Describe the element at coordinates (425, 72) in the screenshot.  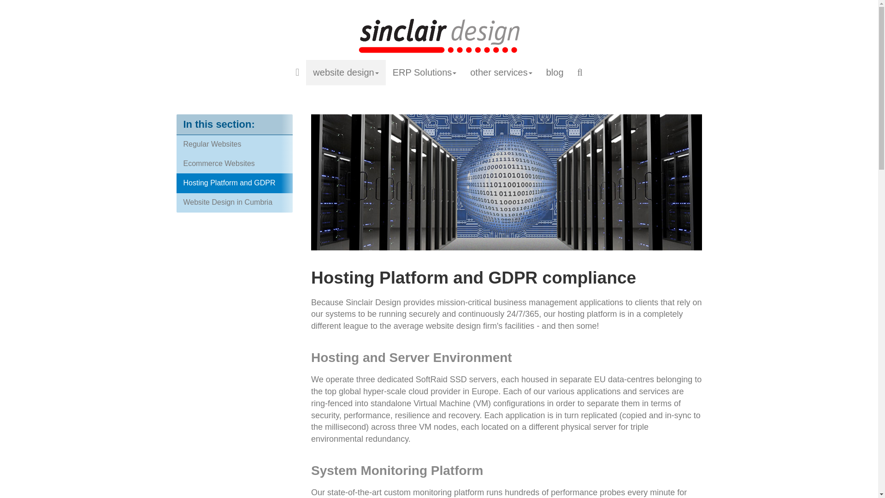
I see `ERP Solutions` at that location.